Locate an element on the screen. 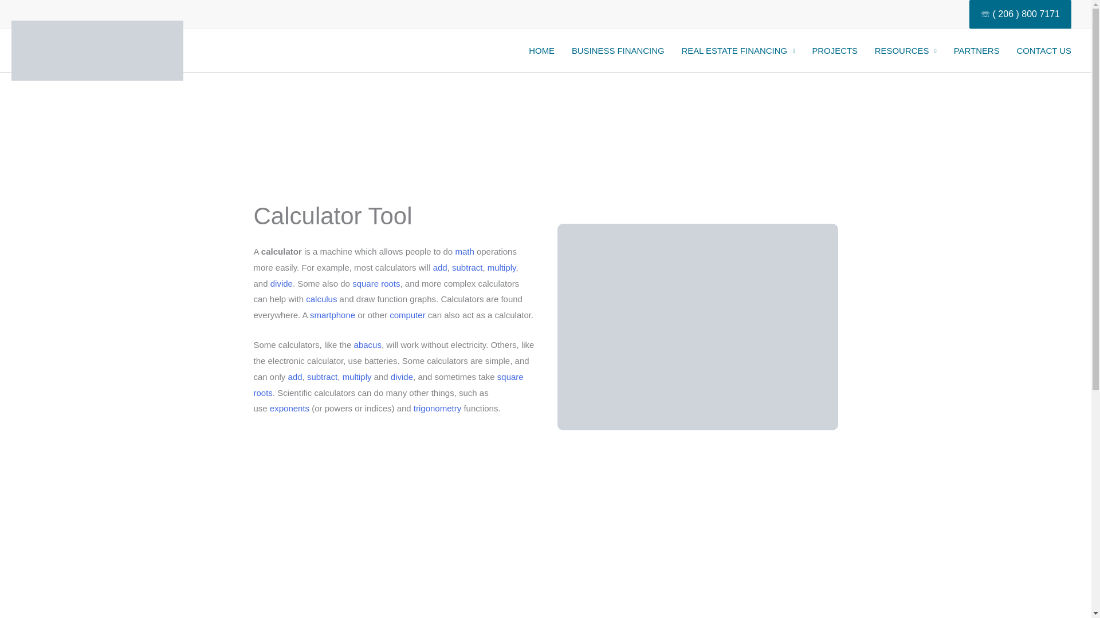  PROJECTS is located at coordinates (834, 50).